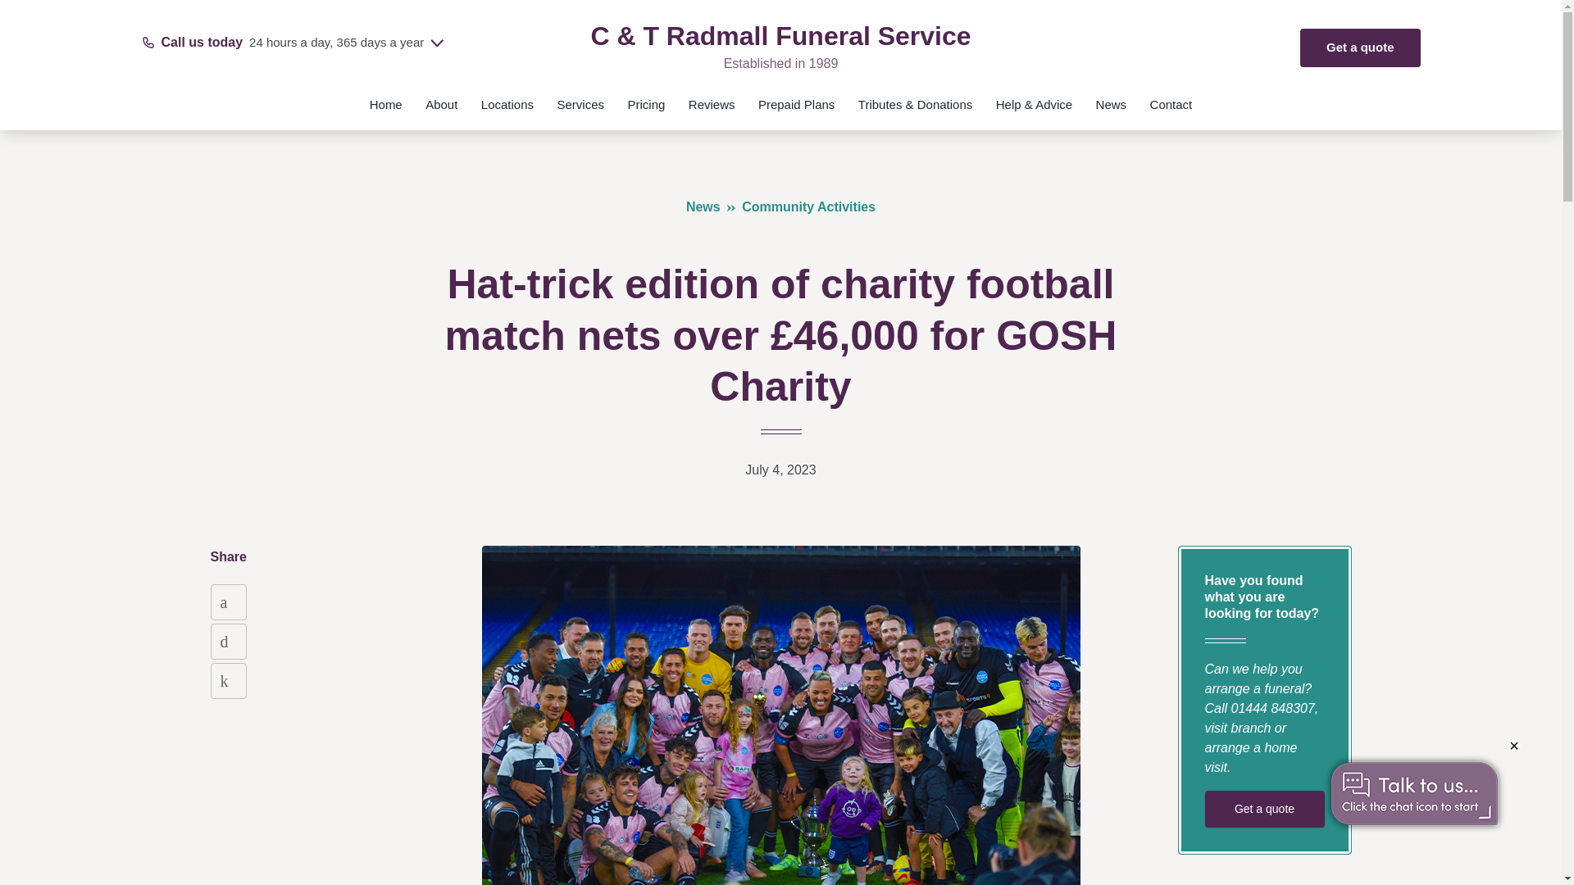 Image resolution: width=1574 pixels, height=885 pixels. I want to click on Pricing, so click(1517, 847).